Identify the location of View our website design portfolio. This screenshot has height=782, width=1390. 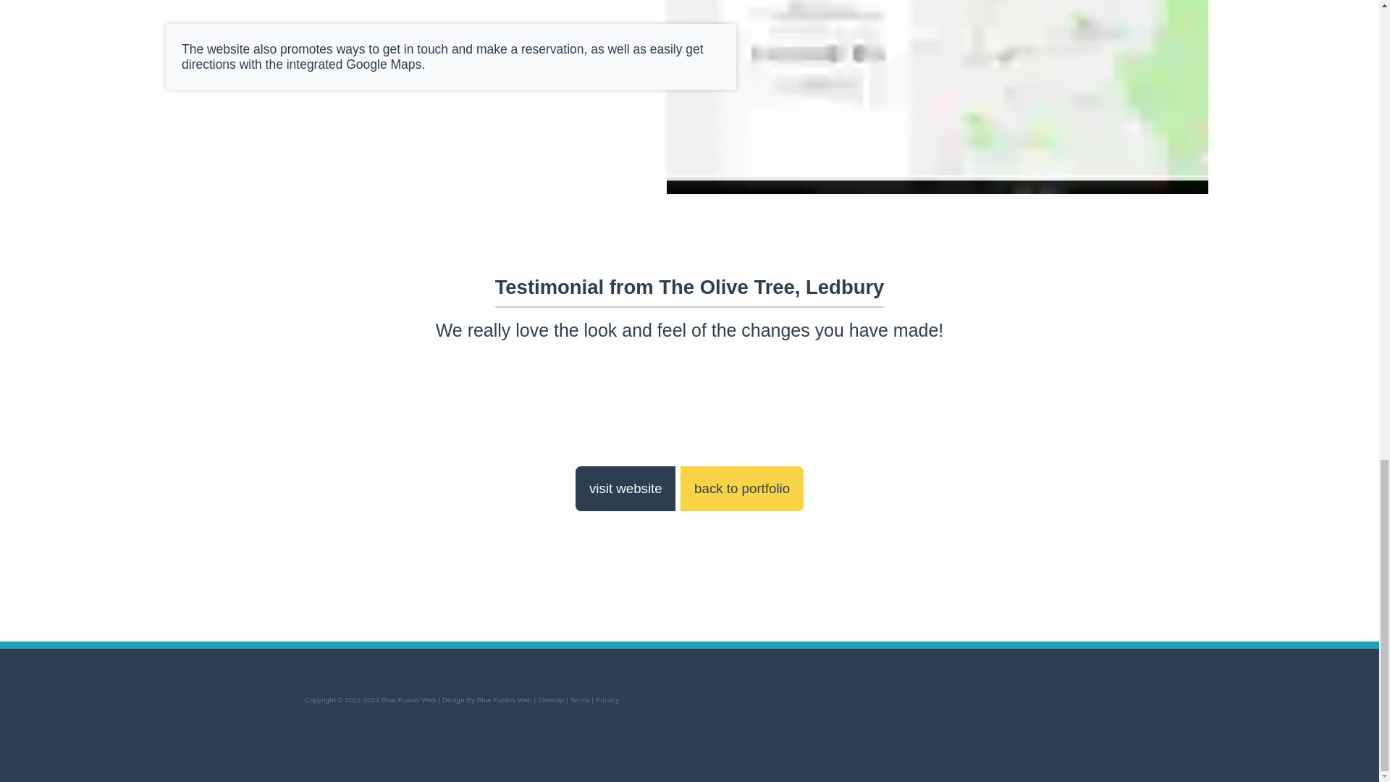
(741, 488).